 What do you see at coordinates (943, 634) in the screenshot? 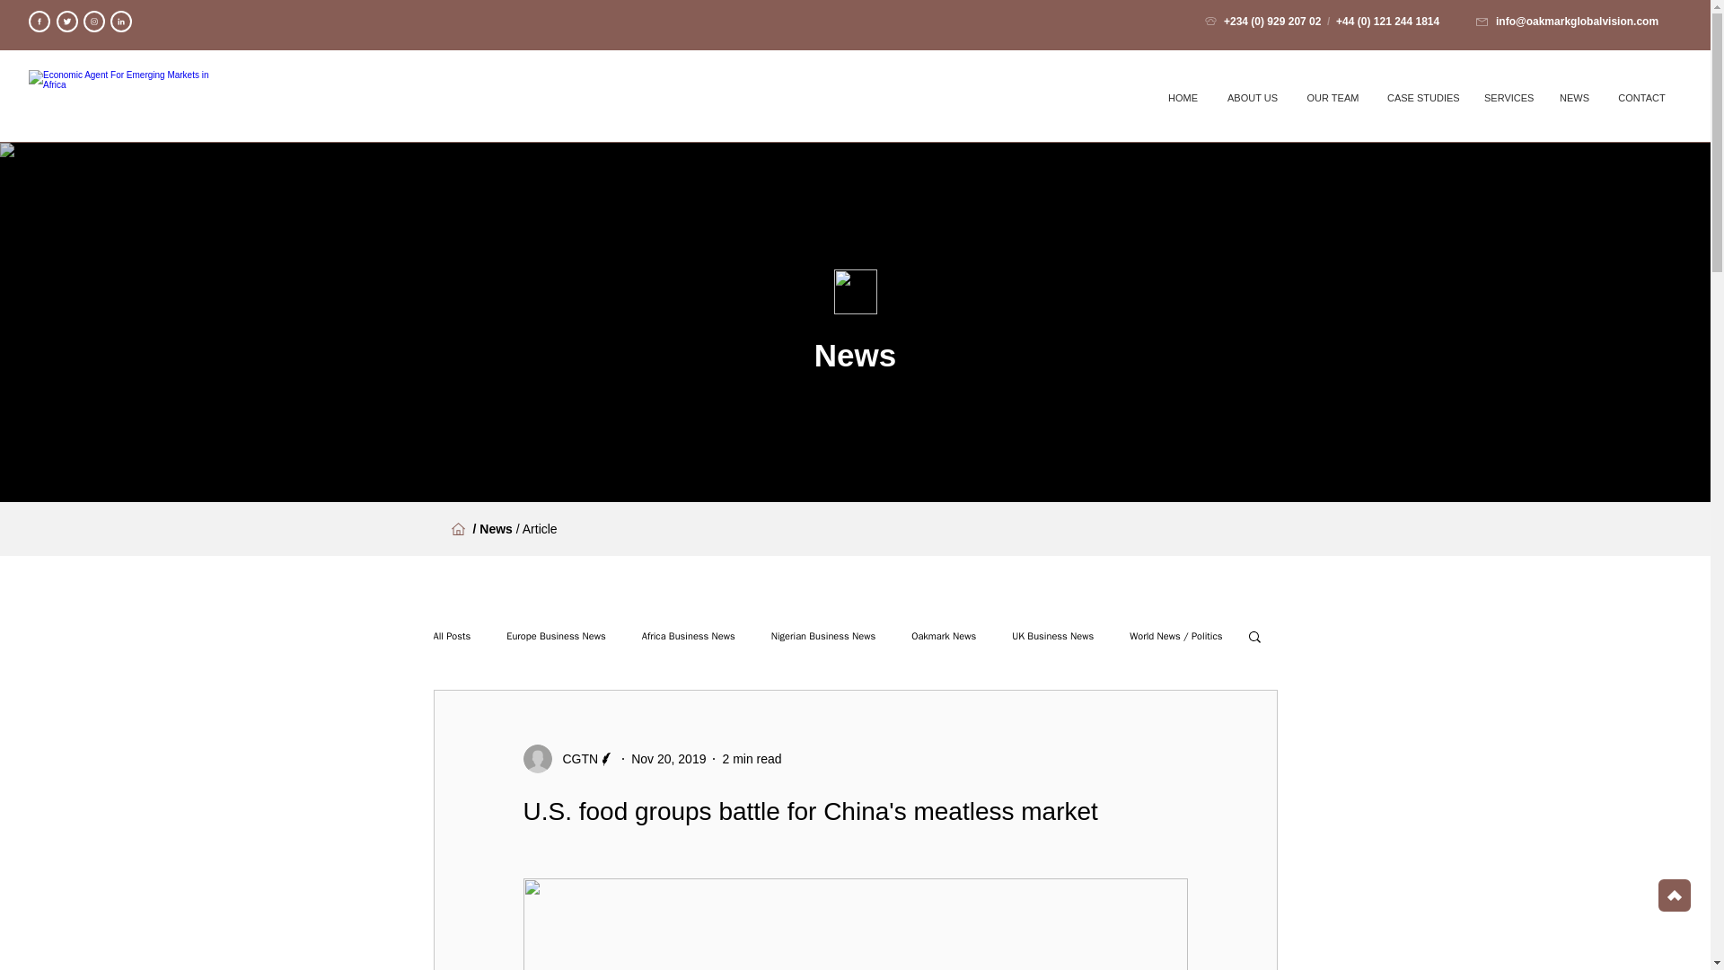
I see `Oakmark News` at bounding box center [943, 634].